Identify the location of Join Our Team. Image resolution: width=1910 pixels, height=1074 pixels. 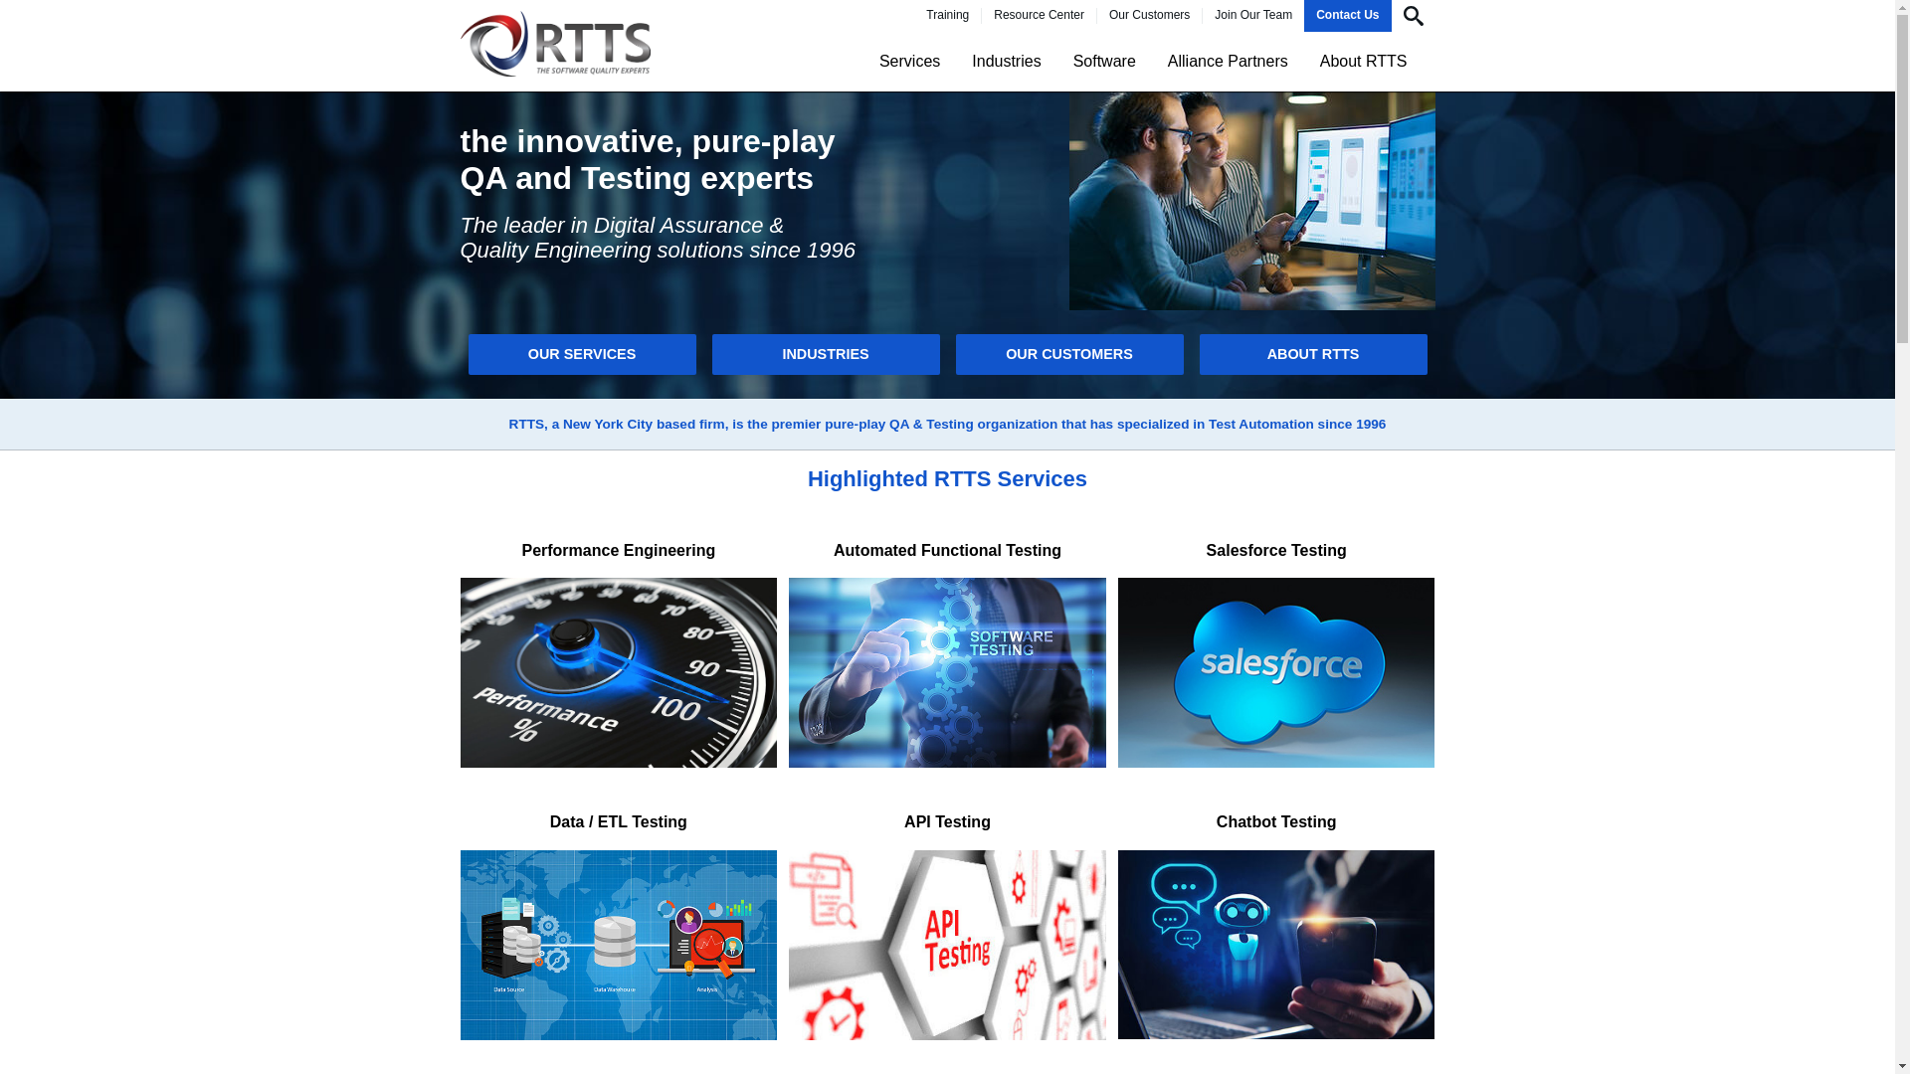
(1252, 15).